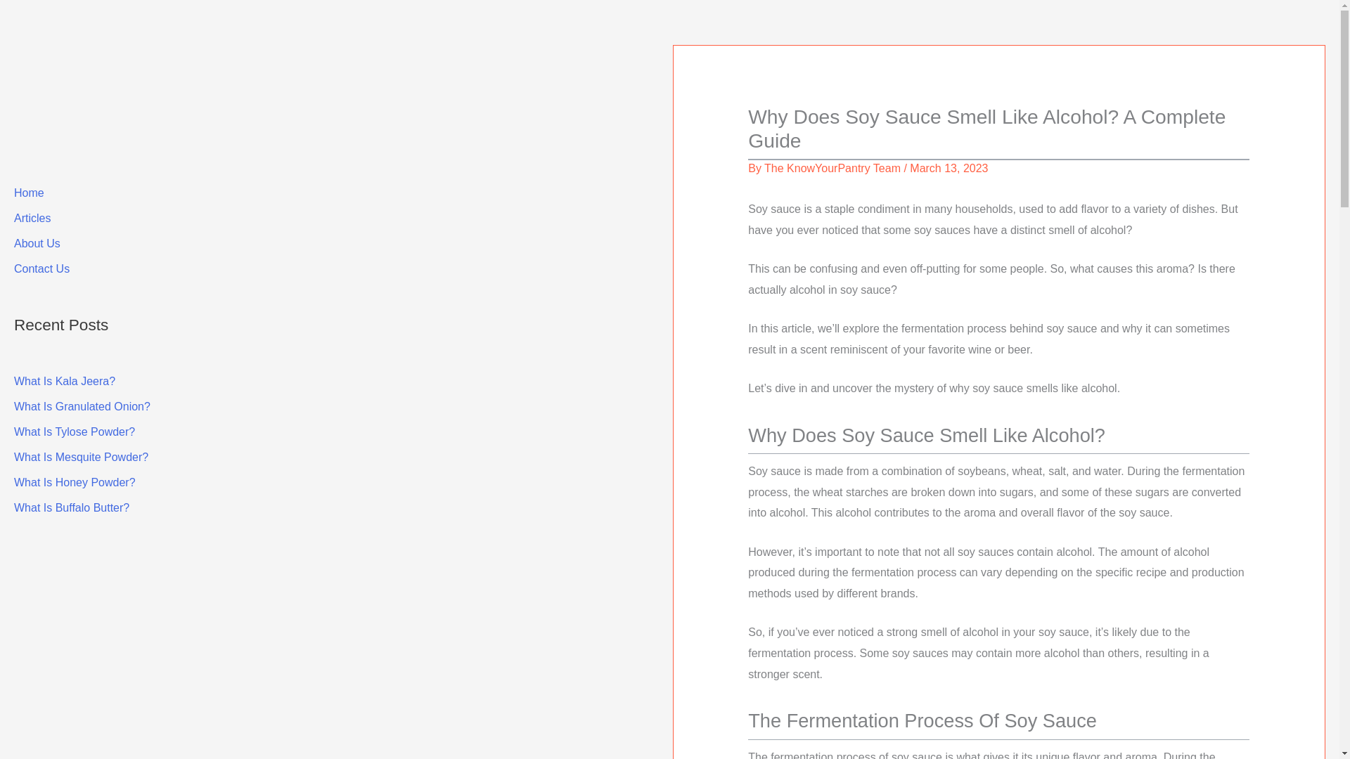 The height and width of the screenshot is (759, 1350). I want to click on View all posts by The KnowYourPantry Team, so click(832, 169).